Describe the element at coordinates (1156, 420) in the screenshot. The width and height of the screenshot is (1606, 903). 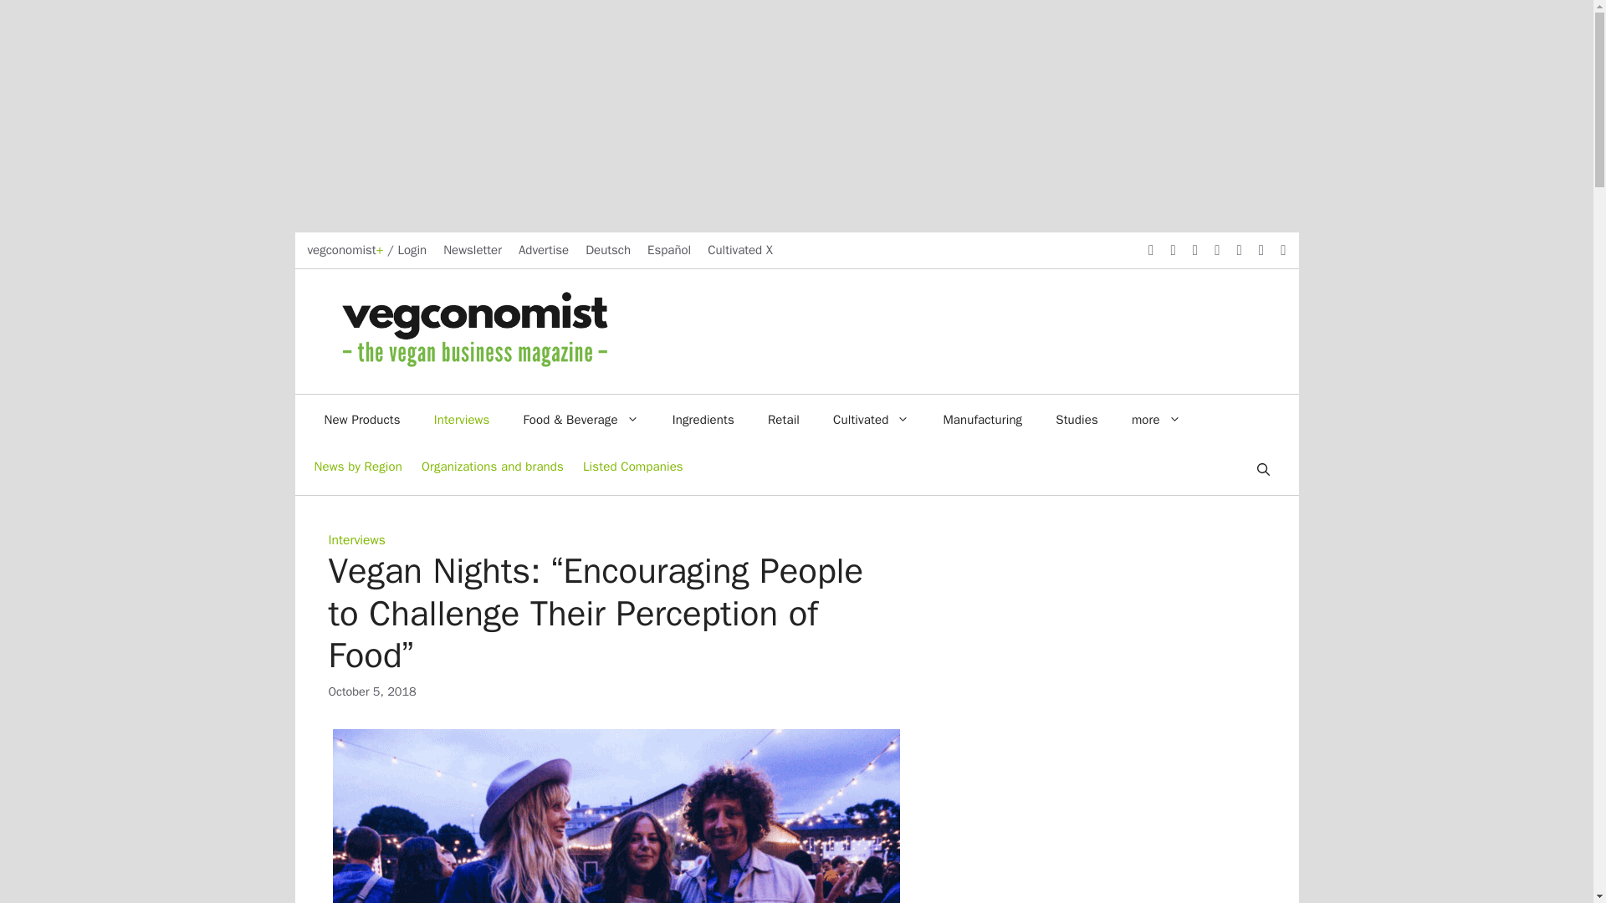
I see `more` at that location.